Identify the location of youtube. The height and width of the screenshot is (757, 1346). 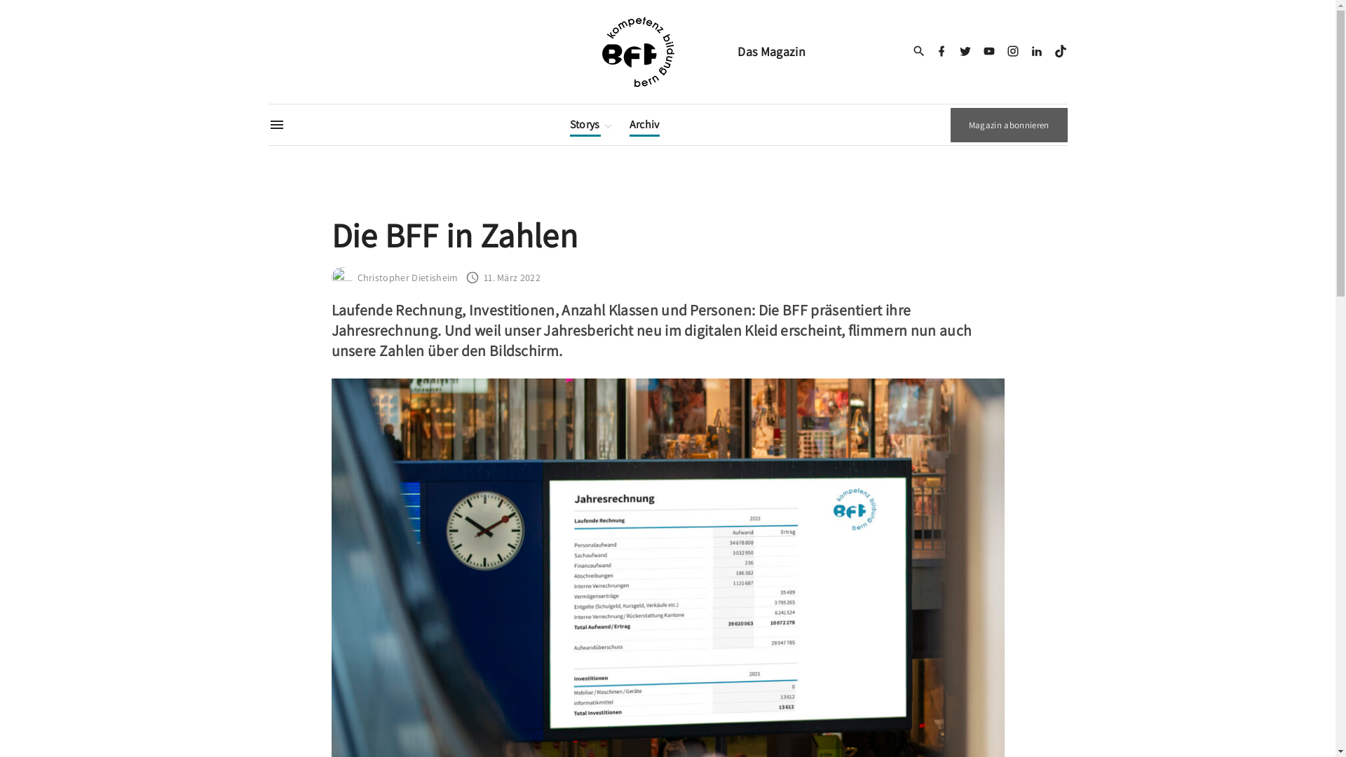
(989, 52).